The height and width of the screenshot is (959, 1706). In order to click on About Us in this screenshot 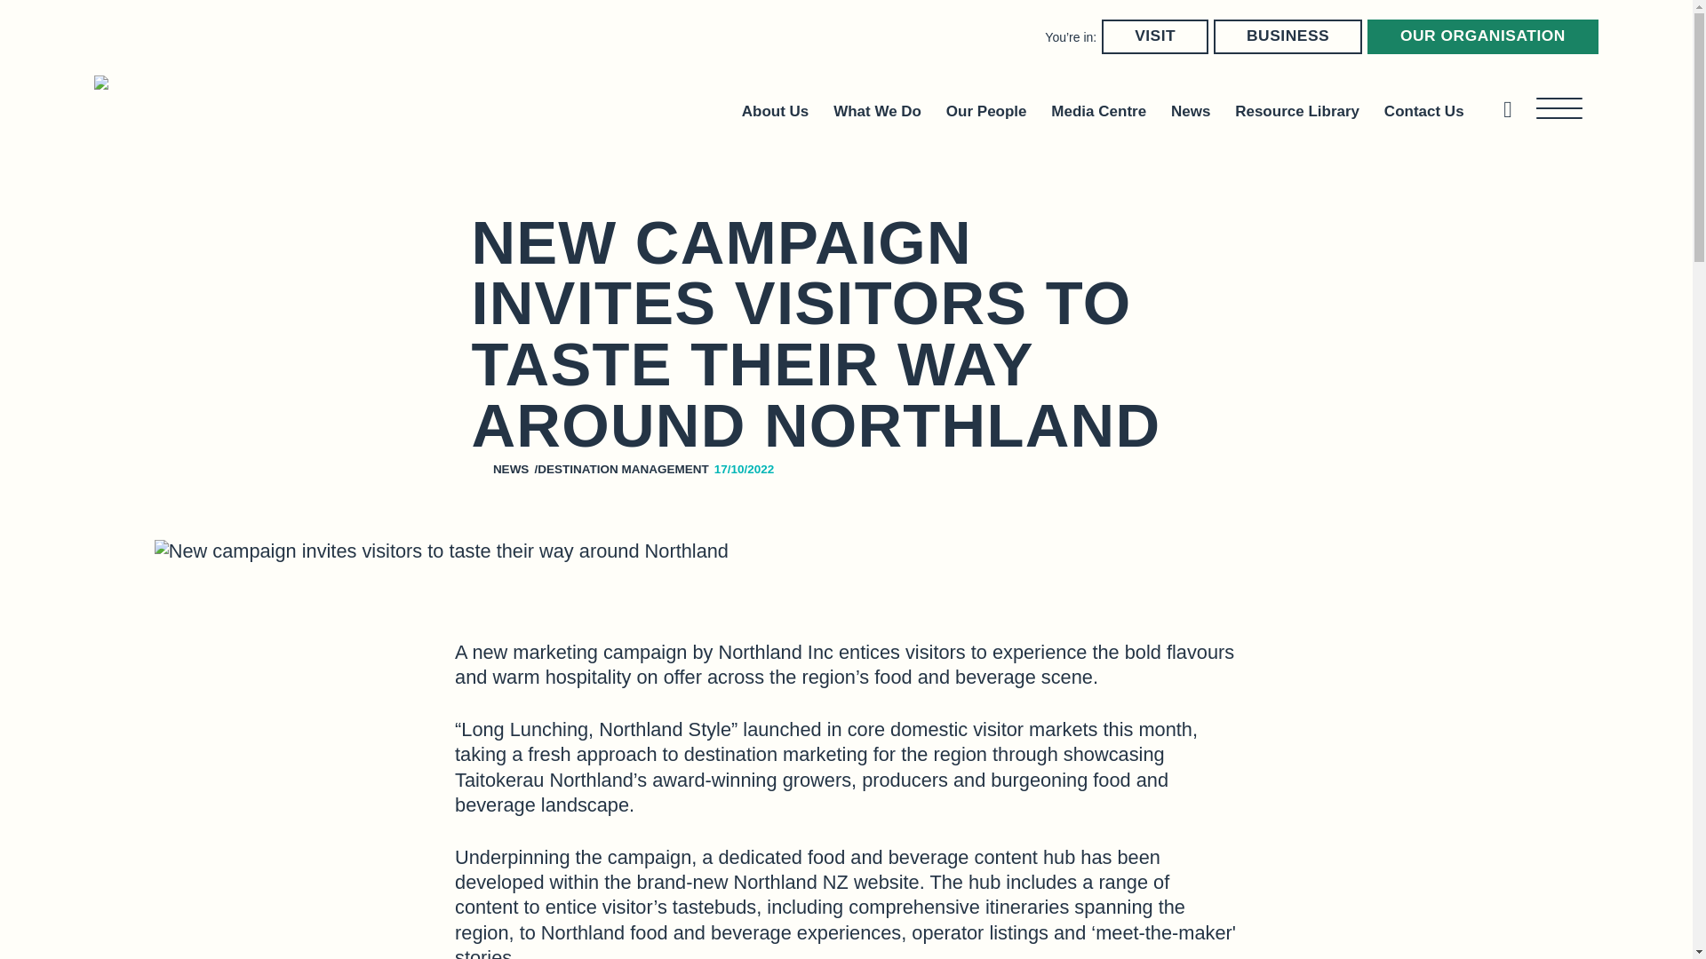, I will do `click(775, 111)`.